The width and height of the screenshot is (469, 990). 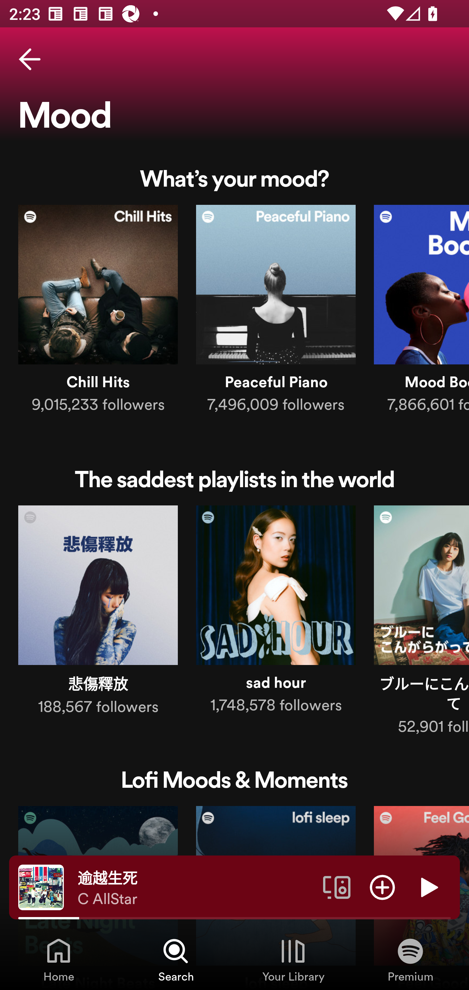 I want to click on Play, so click(x=428, y=887).